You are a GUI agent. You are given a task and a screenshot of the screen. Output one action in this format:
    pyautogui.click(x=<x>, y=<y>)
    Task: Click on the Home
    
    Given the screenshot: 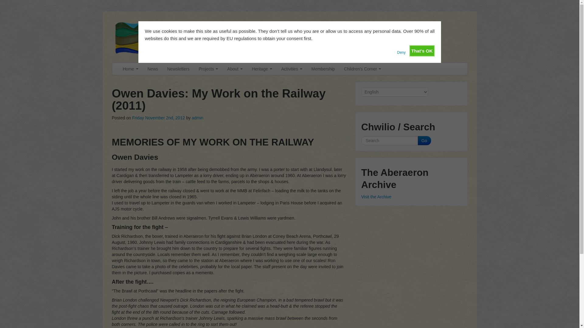 What is the action you would take?
    pyautogui.click(x=130, y=69)
    